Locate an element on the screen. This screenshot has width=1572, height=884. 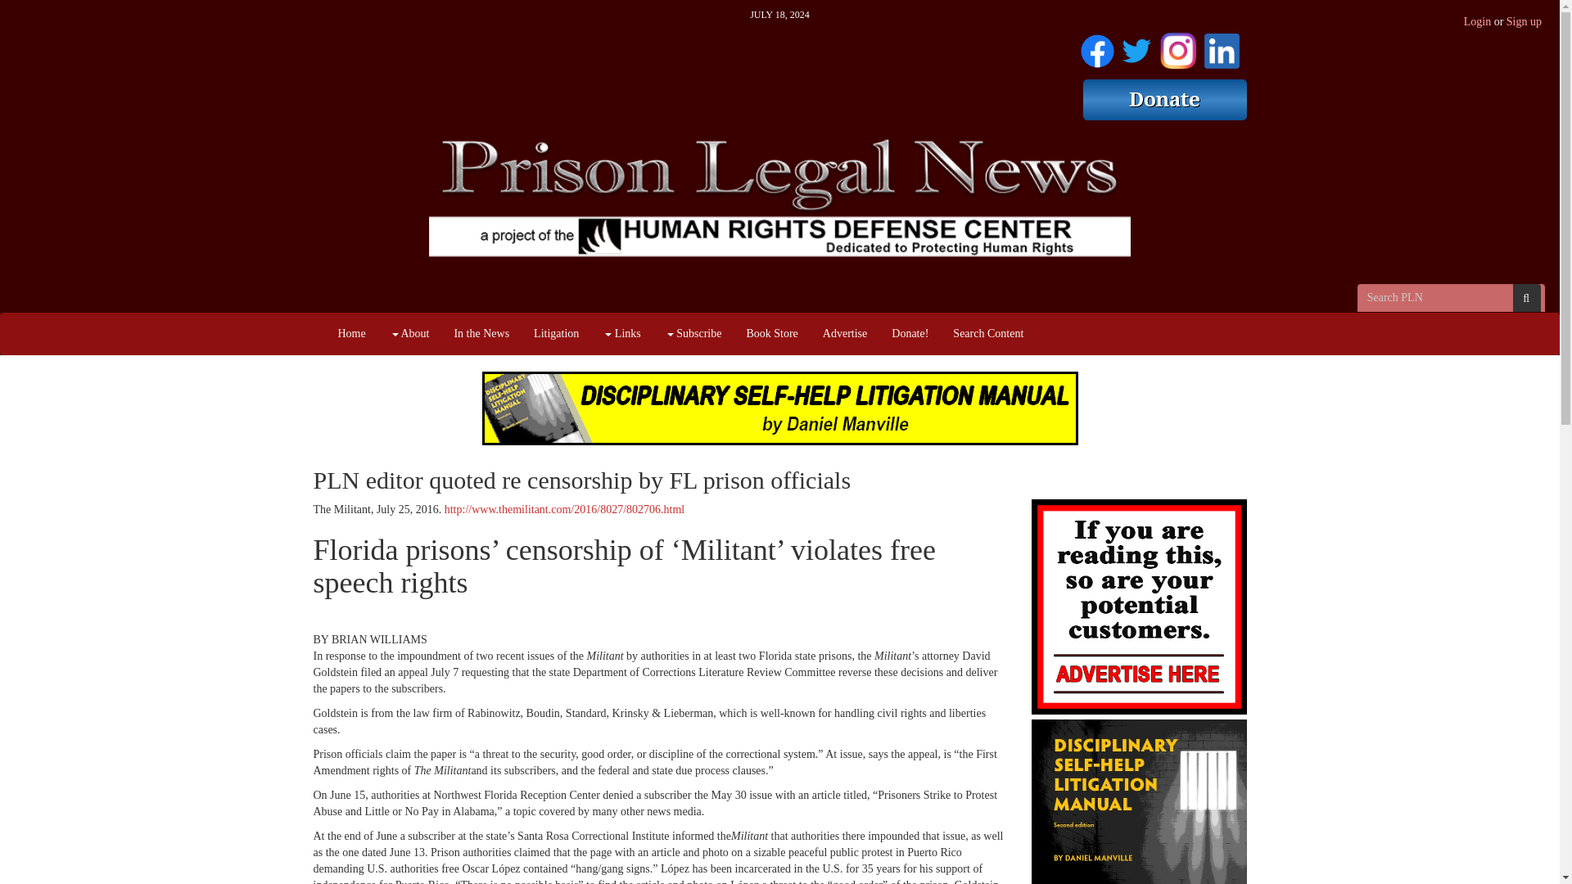
Sign up is located at coordinates (1524, 21).